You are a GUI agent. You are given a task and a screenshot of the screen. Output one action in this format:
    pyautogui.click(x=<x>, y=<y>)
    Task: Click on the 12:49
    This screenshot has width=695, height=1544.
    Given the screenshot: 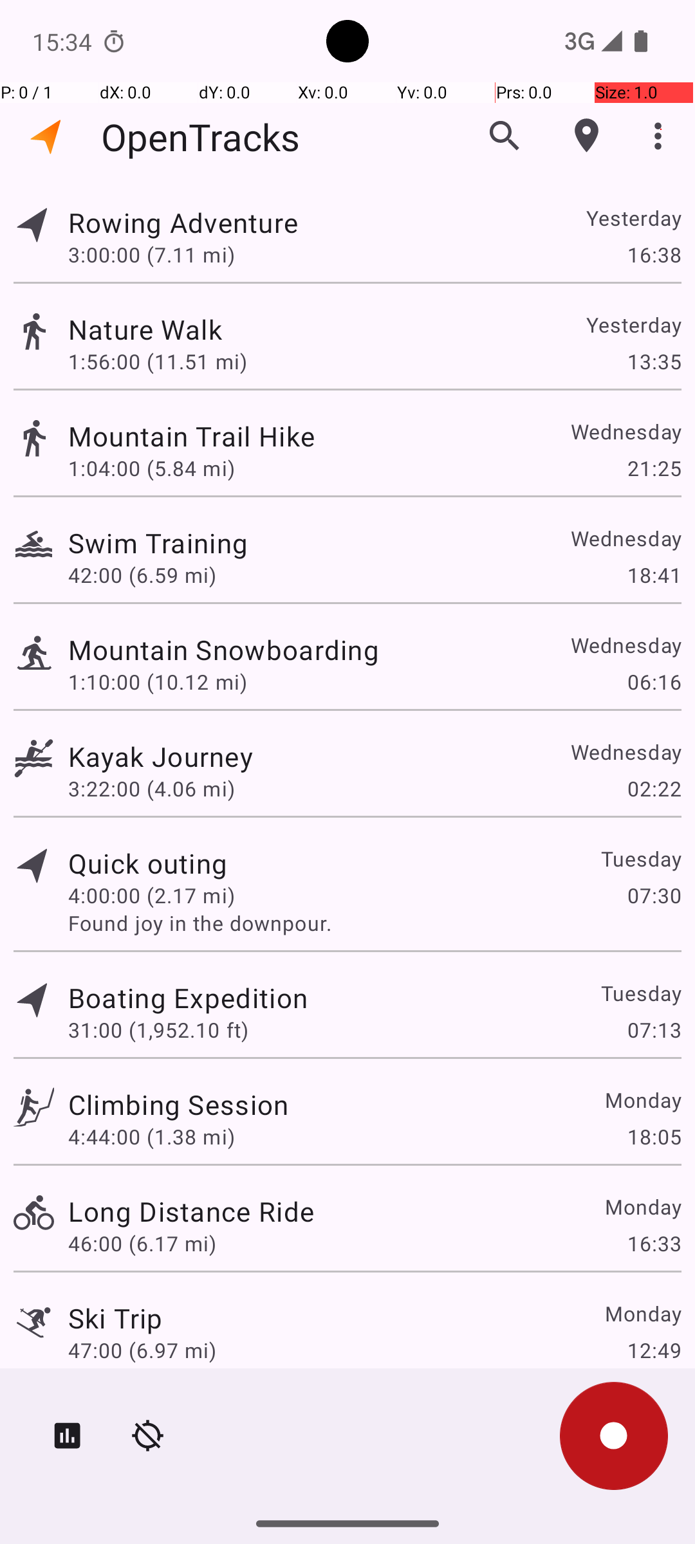 What is the action you would take?
    pyautogui.click(x=654, y=1350)
    